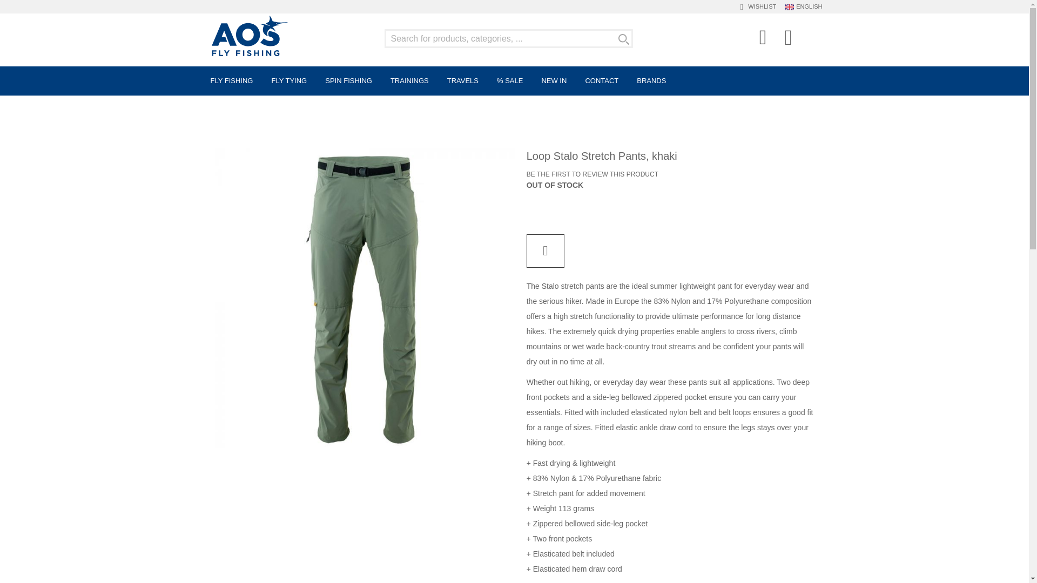  I want to click on Header Links, so click(763, 40).